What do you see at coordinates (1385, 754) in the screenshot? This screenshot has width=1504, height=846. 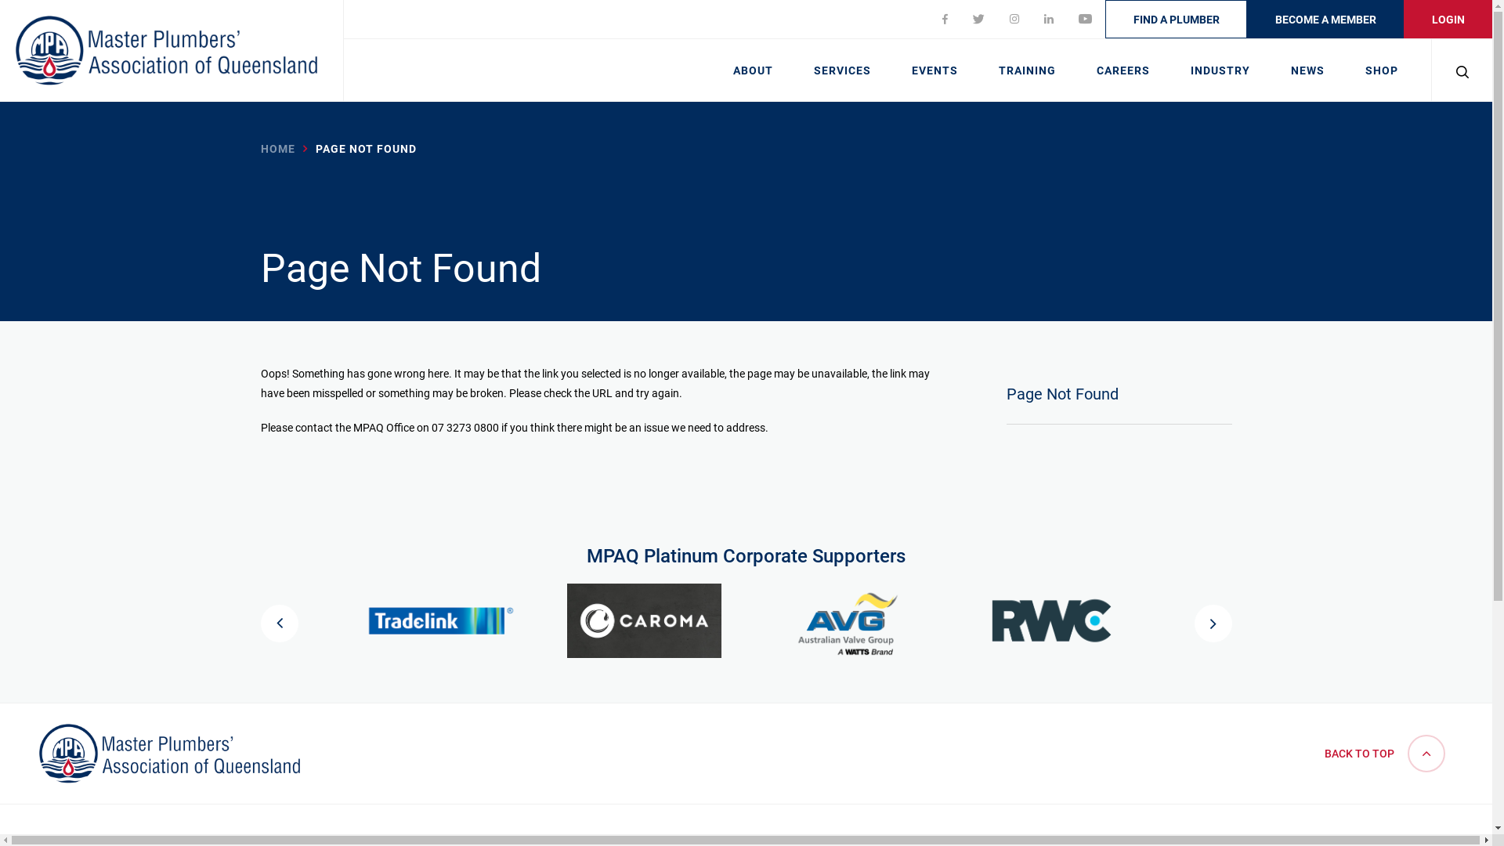 I see `BACK TO TOP` at bounding box center [1385, 754].